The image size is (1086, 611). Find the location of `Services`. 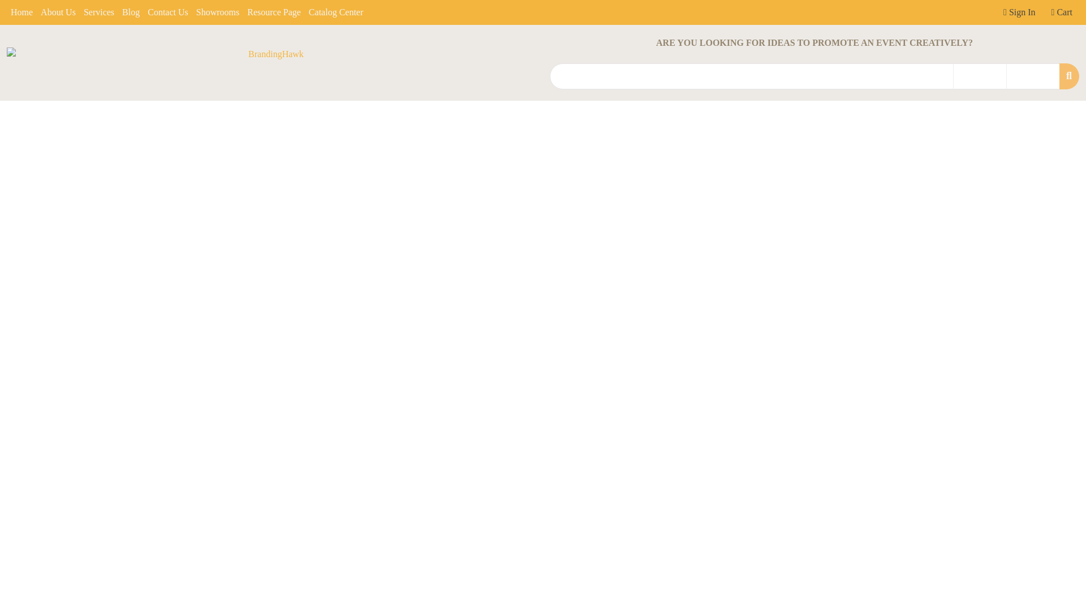

Services is located at coordinates (98, 12).